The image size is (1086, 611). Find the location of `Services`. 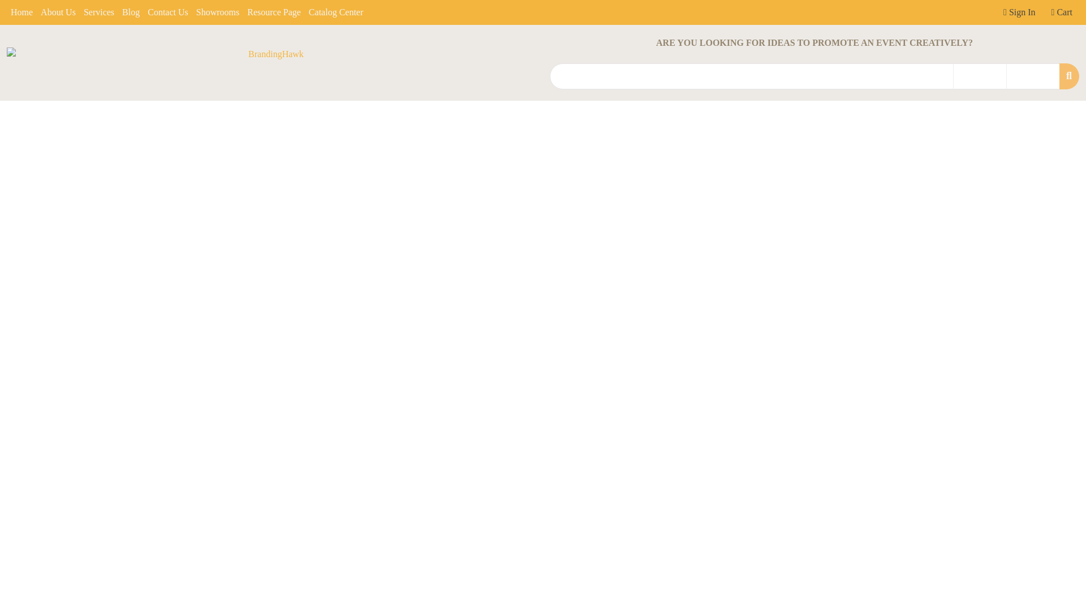

Services is located at coordinates (98, 12).